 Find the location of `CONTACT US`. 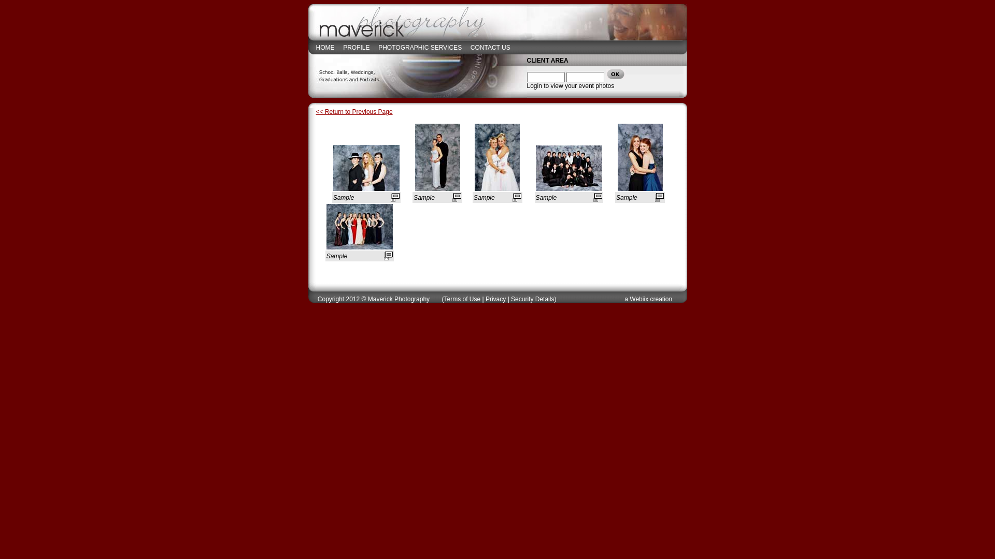

CONTACT US is located at coordinates (490, 47).